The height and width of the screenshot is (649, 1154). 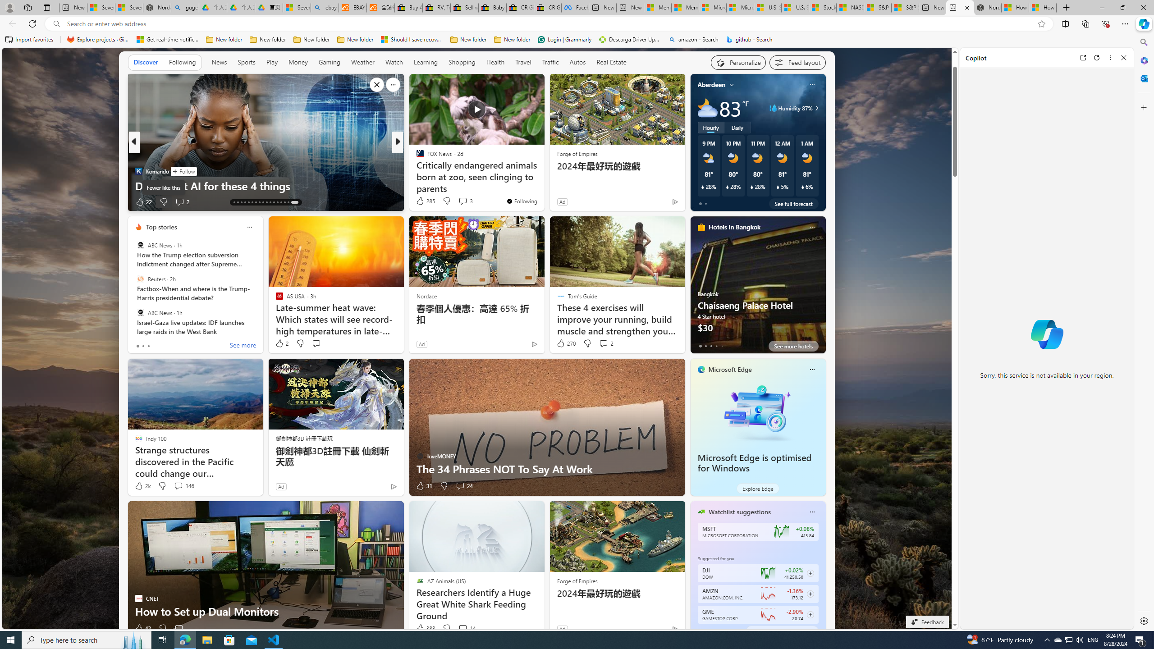 I want to click on Microsoft 365, so click(x=1143, y=60).